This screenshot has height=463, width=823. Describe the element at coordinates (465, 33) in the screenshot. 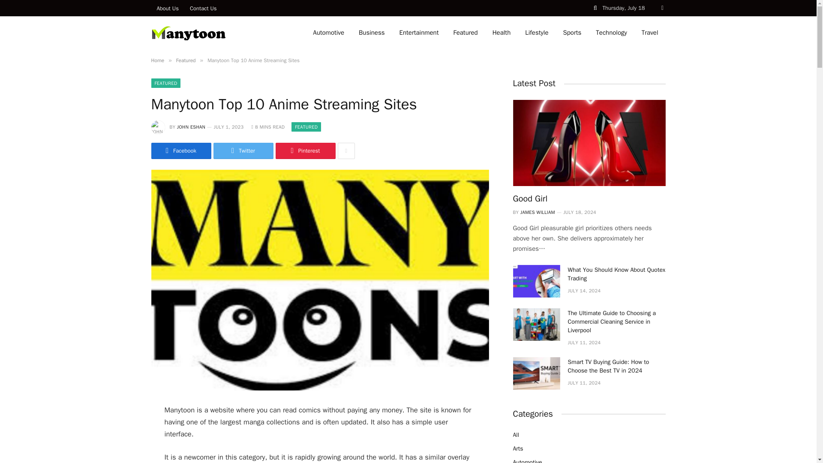

I see `Featured` at that location.